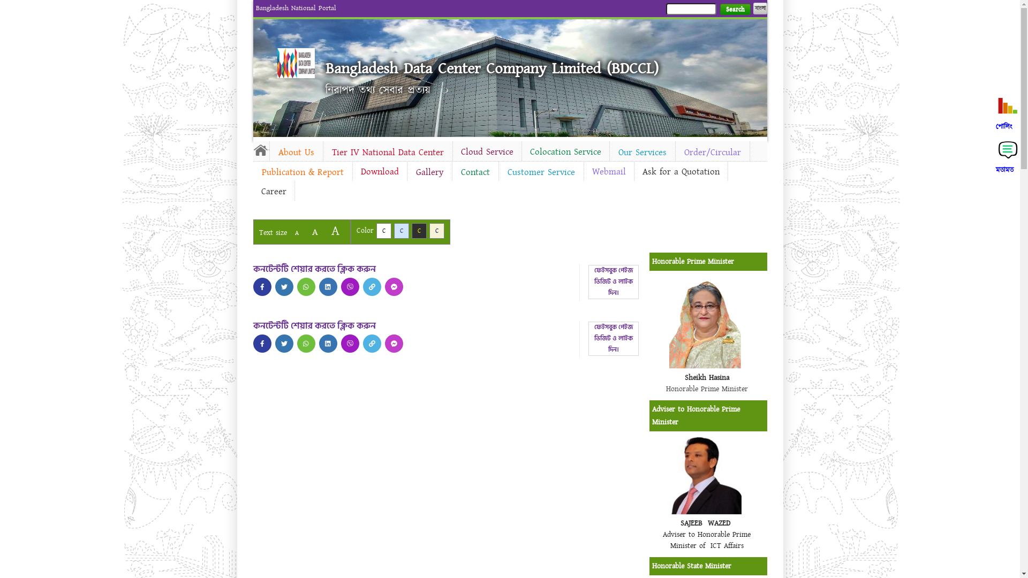 The height and width of the screenshot is (578, 1028). Describe the element at coordinates (475, 172) in the screenshot. I see `Contact` at that location.